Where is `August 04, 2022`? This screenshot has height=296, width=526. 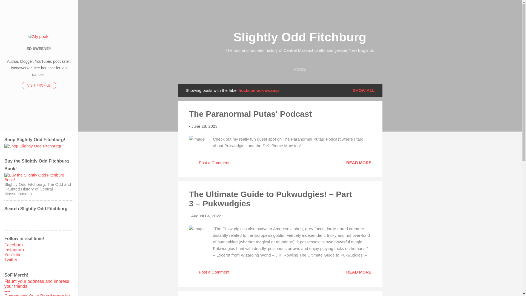
August 04, 2022 is located at coordinates (206, 215).